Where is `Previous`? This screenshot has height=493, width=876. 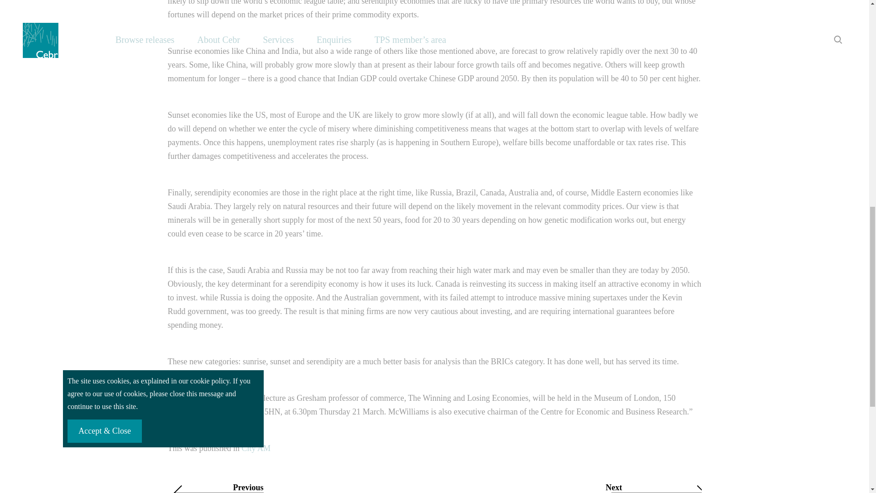 Previous is located at coordinates (298, 488).